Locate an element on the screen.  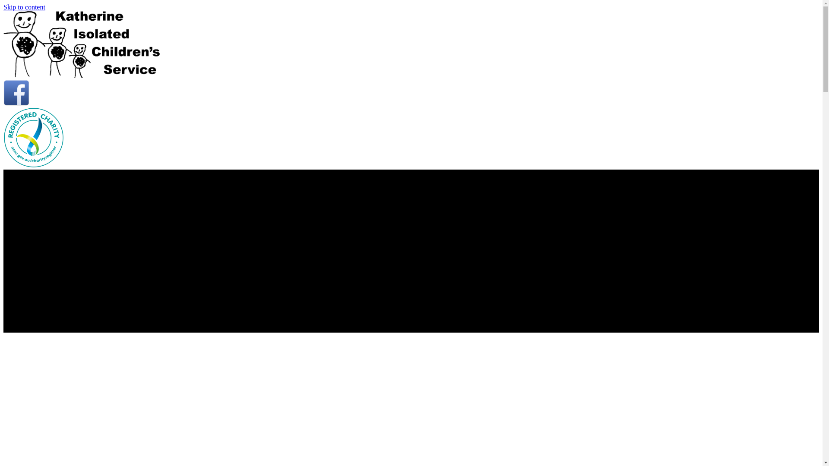
acnc-registered-charity is located at coordinates (34, 138).